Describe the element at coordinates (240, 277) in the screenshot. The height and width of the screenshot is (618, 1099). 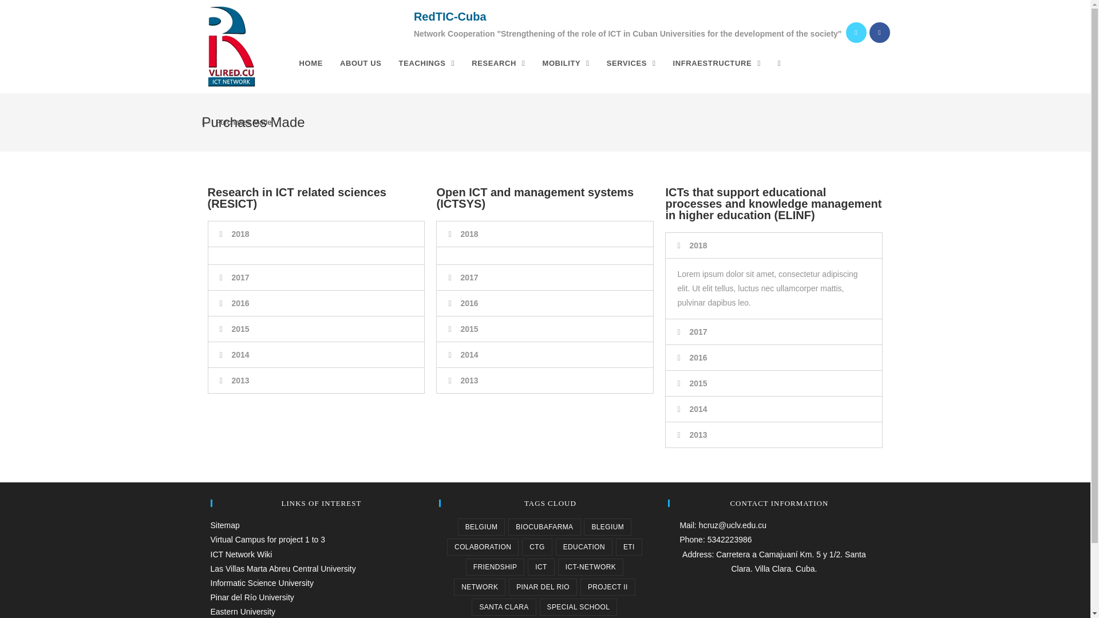
I see `2017` at that location.